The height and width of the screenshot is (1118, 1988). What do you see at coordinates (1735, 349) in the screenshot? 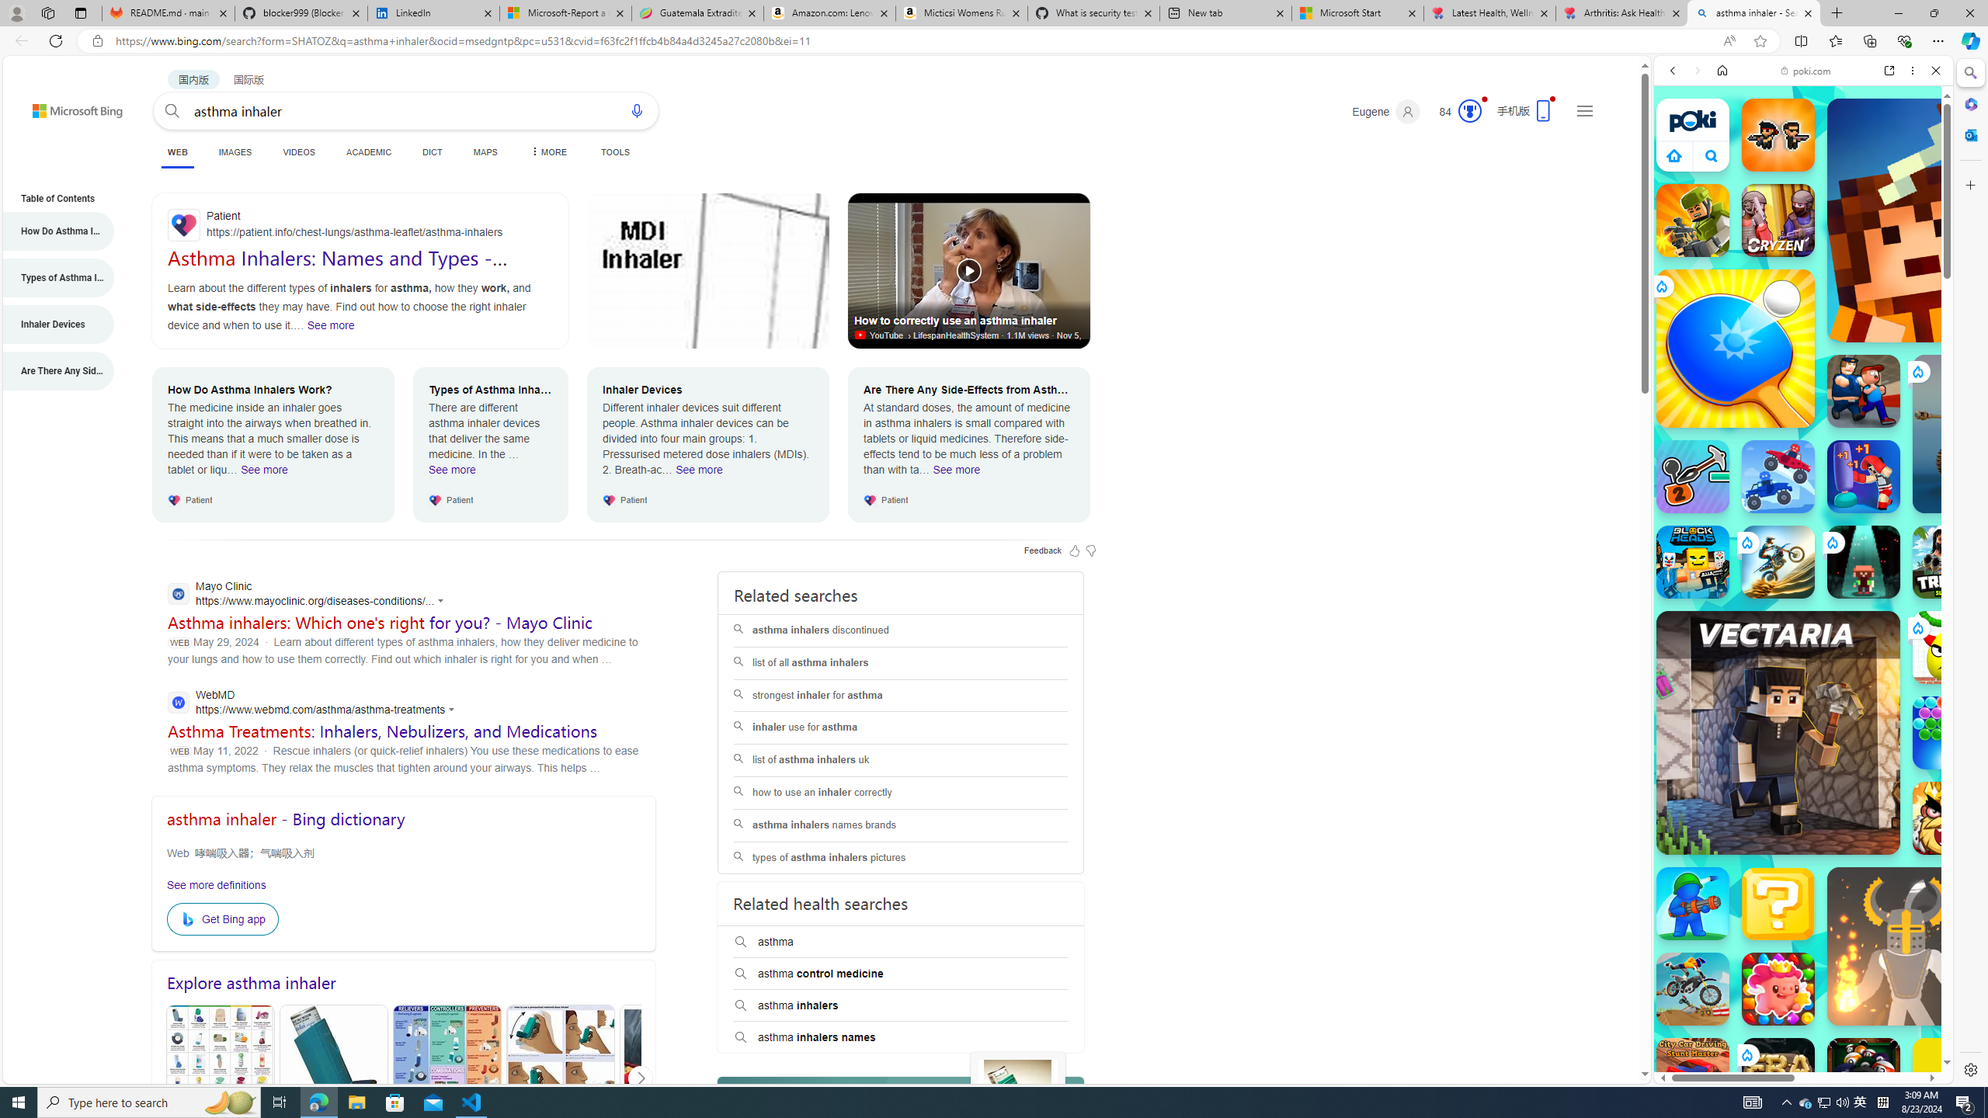
I see `Ping Pong Go!` at bounding box center [1735, 349].